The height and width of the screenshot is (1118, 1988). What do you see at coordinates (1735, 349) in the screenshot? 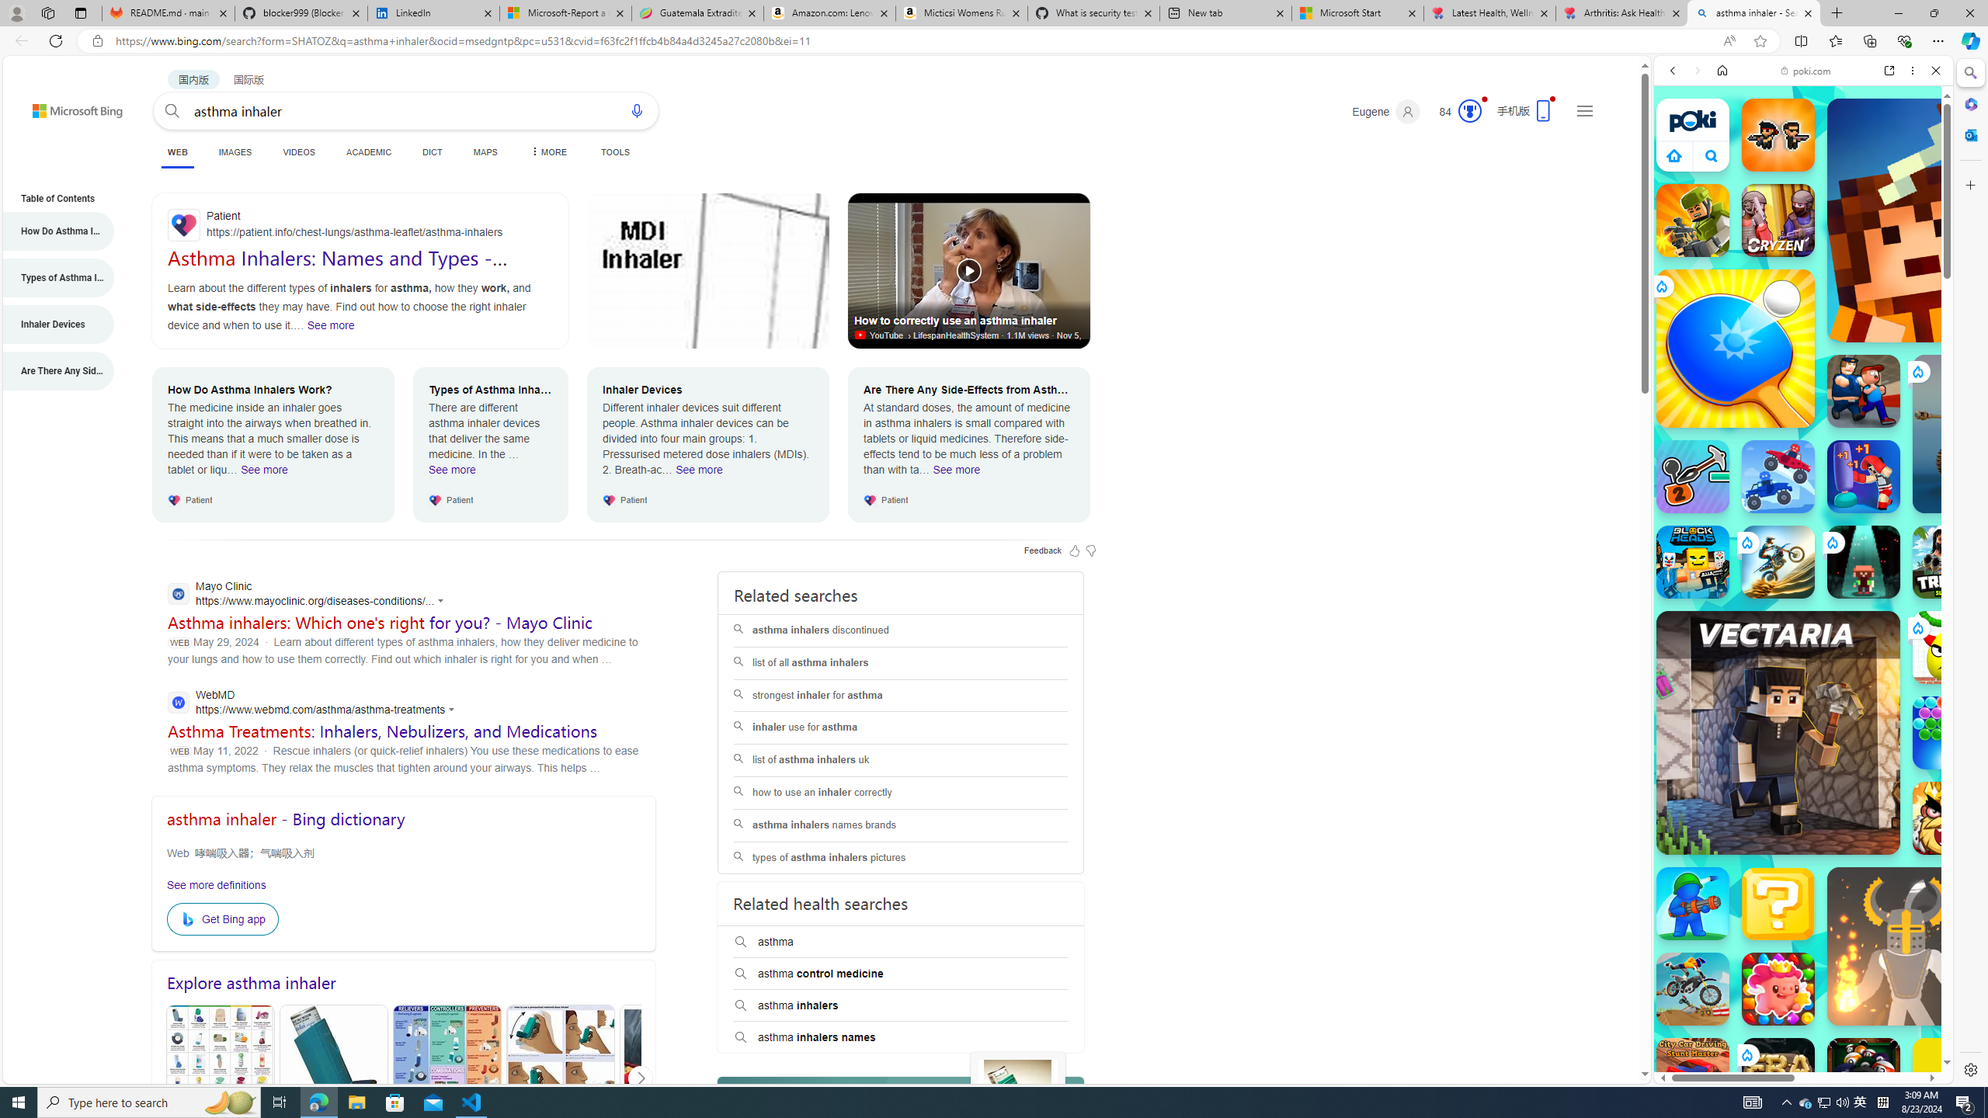
I see `Ping Pong Go!` at bounding box center [1735, 349].